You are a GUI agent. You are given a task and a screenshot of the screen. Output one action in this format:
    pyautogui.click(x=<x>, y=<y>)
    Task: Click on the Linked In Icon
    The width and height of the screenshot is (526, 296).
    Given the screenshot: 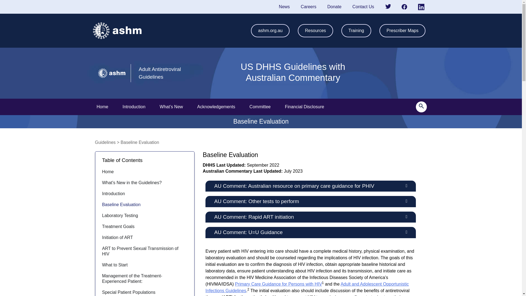 What is the action you would take?
    pyautogui.click(x=421, y=7)
    